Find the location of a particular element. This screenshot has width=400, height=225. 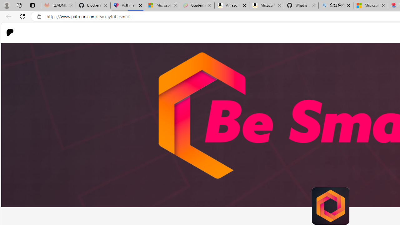

Asthma Inhalers: Names and Types is located at coordinates (128, 6).